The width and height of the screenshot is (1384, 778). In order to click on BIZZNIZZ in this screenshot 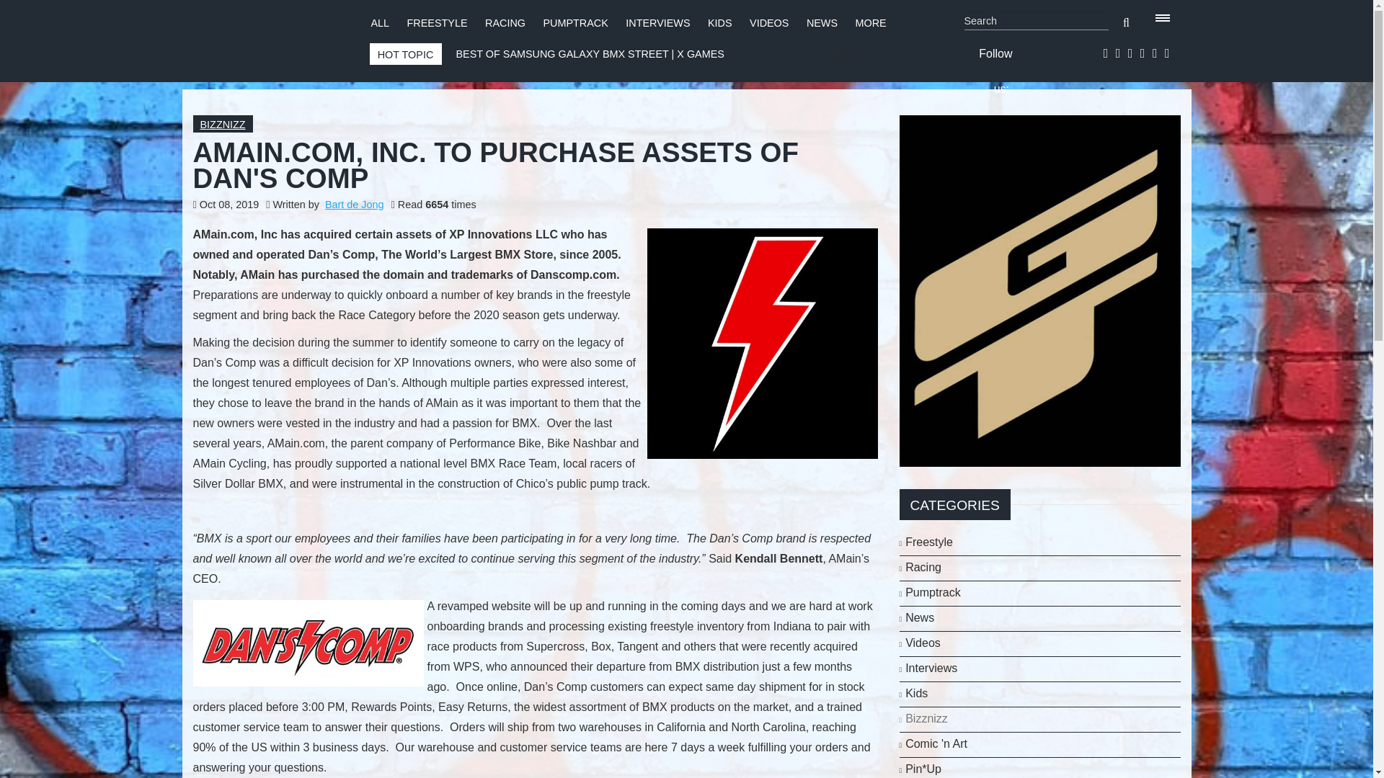, I will do `click(223, 125)`.